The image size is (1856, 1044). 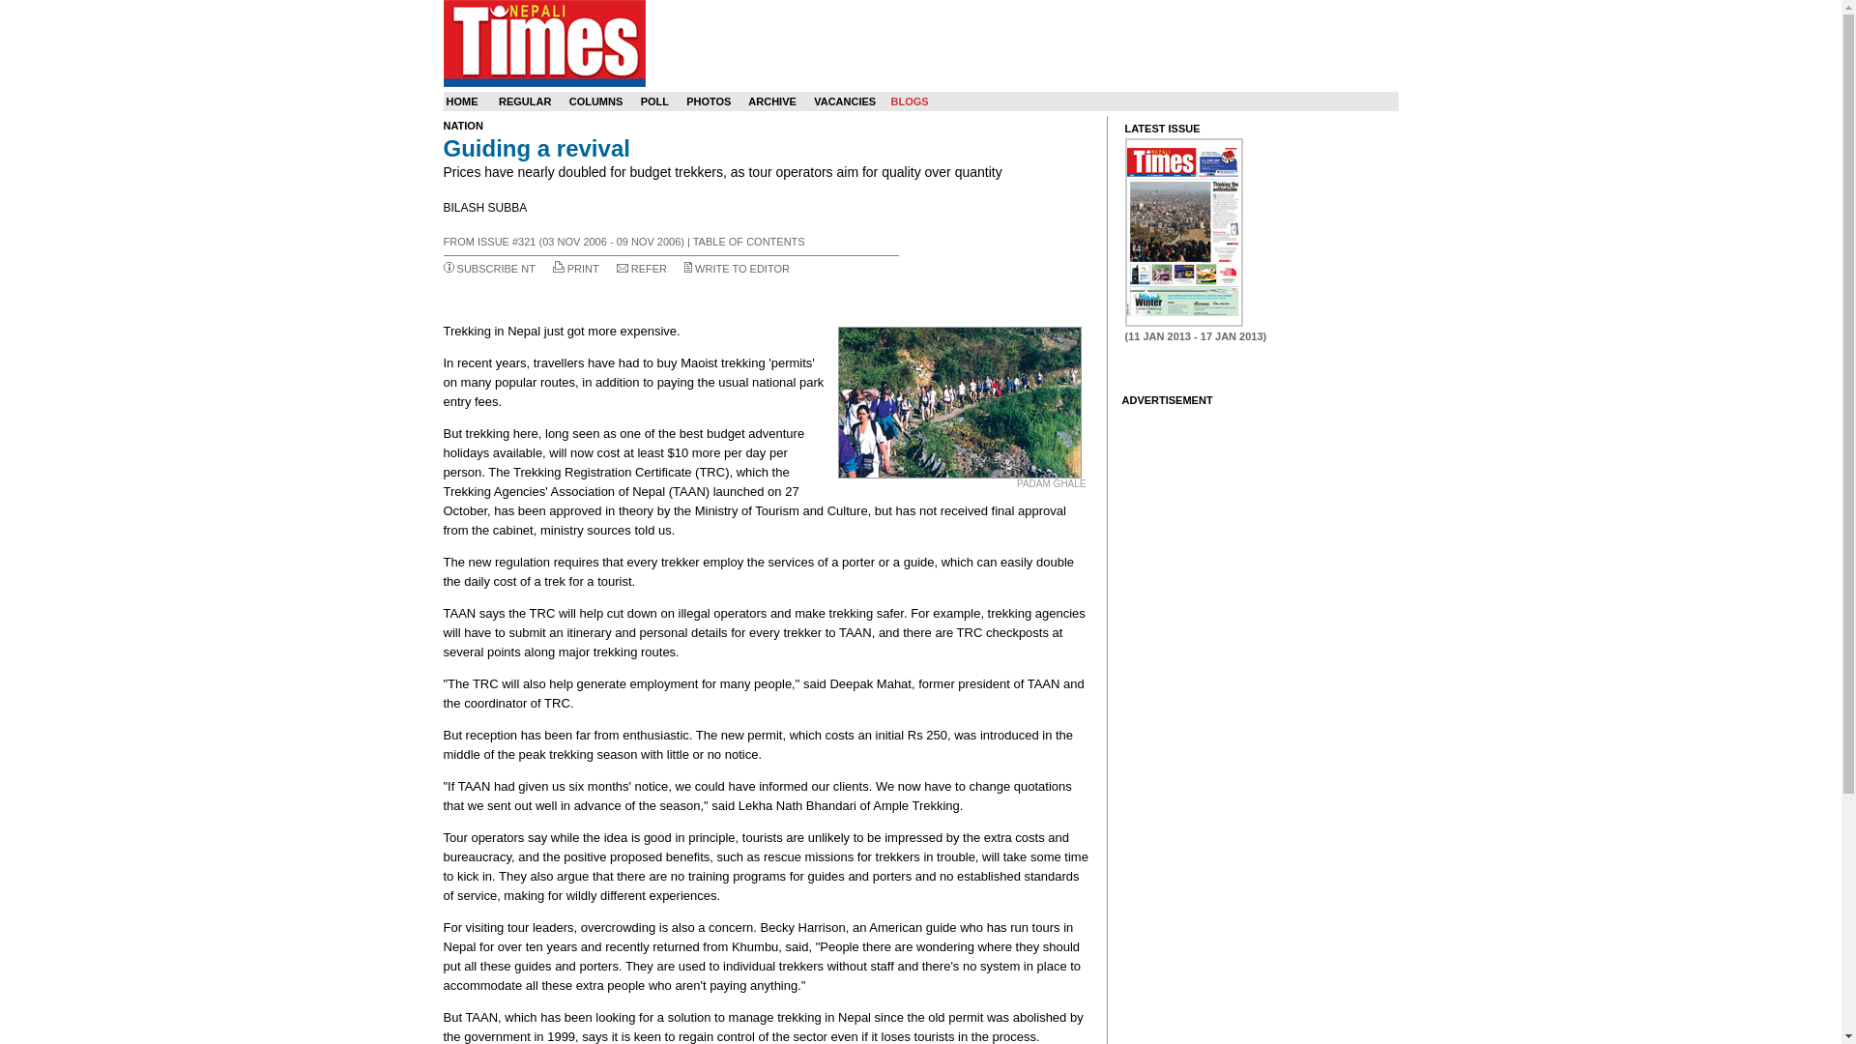 I want to click on VACANCIES, so click(x=845, y=101).